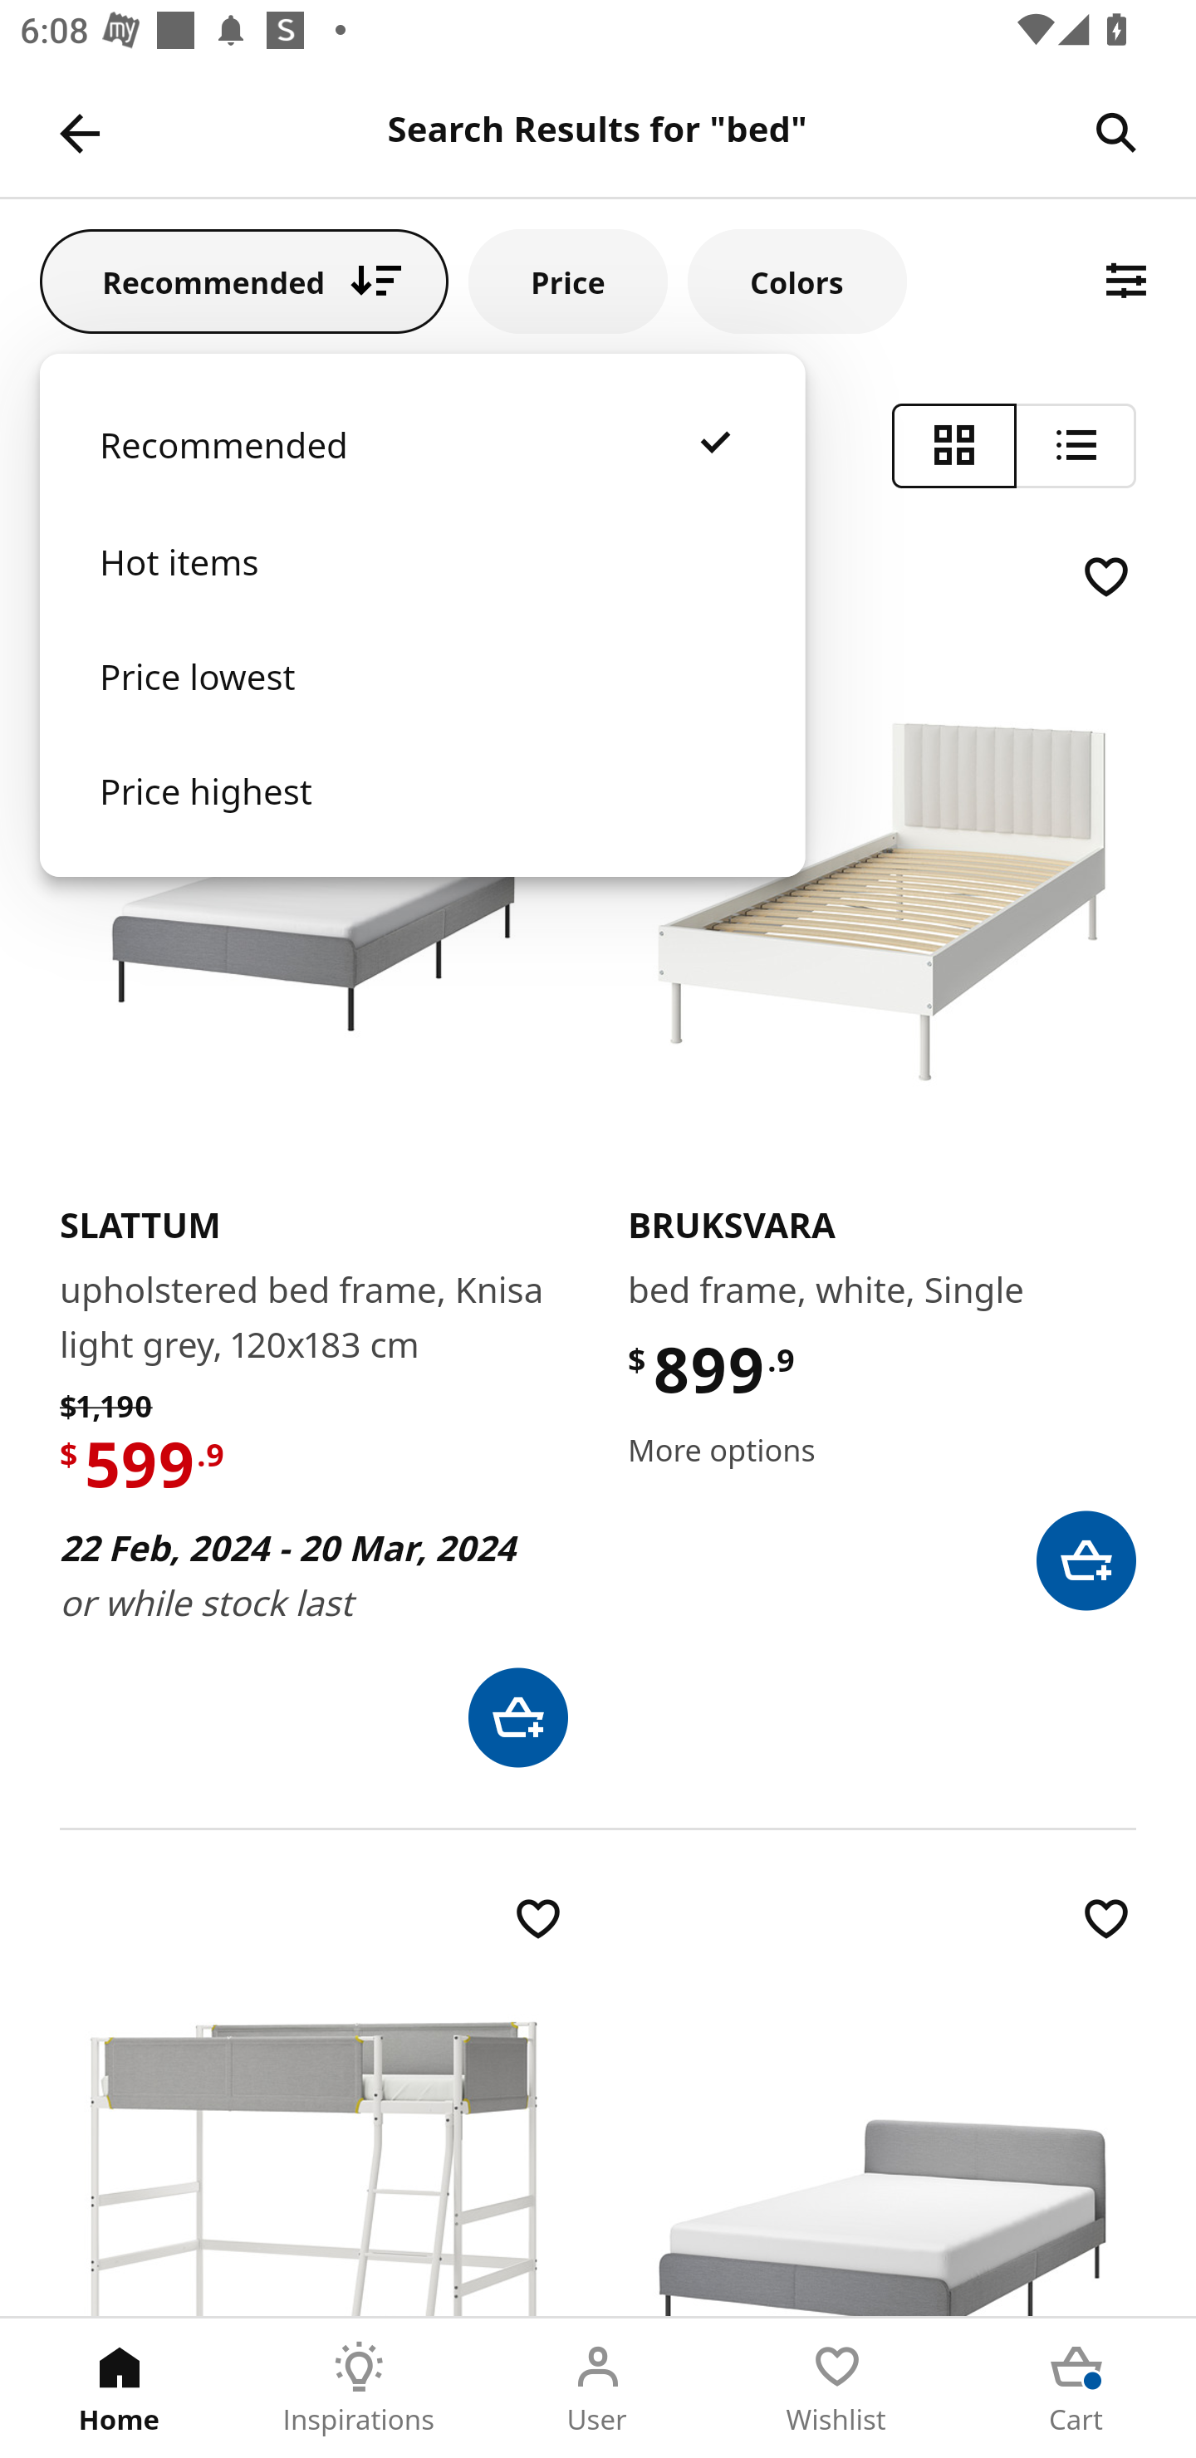 The width and height of the screenshot is (1196, 2458). Describe the element at coordinates (837, 2388) in the screenshot. I see `Wishlist
Tab 4 of 5` at that location.